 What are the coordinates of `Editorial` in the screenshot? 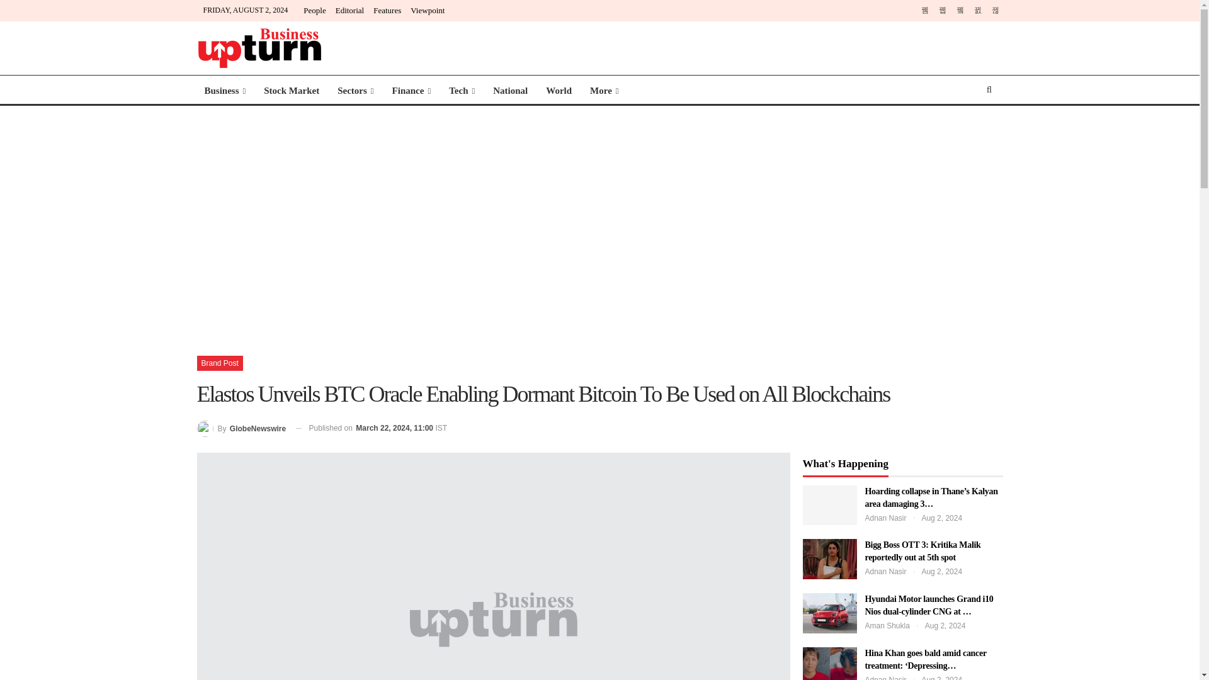 It's located at (350, 10).